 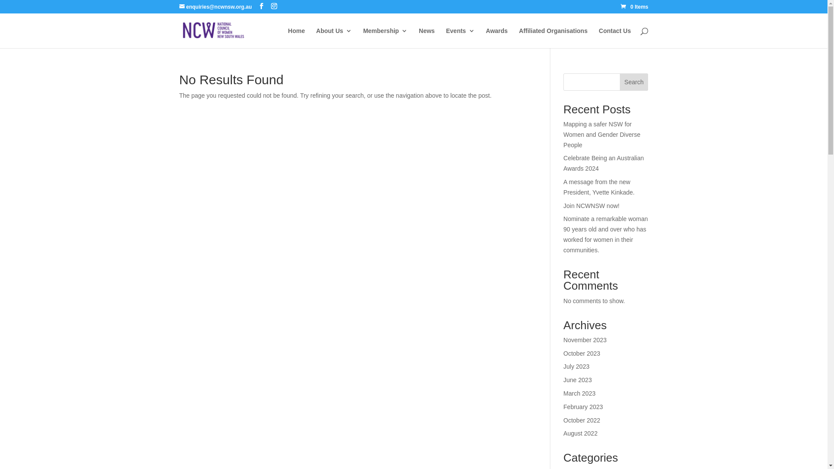 I want to click on Home, so click(x=296, y=38).